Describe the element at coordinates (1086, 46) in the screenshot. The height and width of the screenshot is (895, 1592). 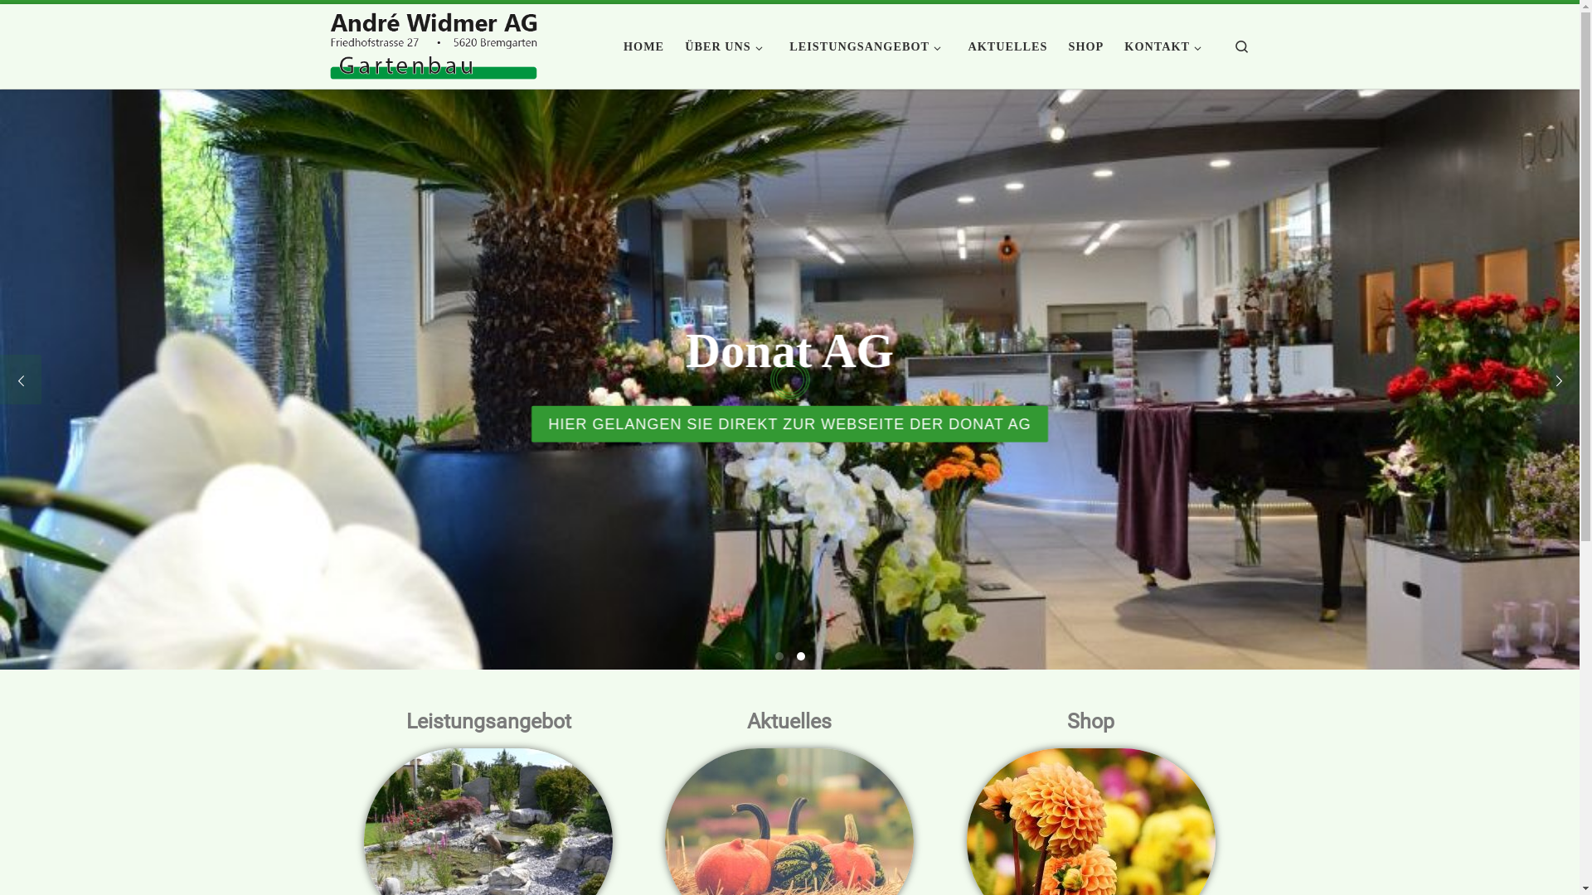
I see `SHOP` at that location.